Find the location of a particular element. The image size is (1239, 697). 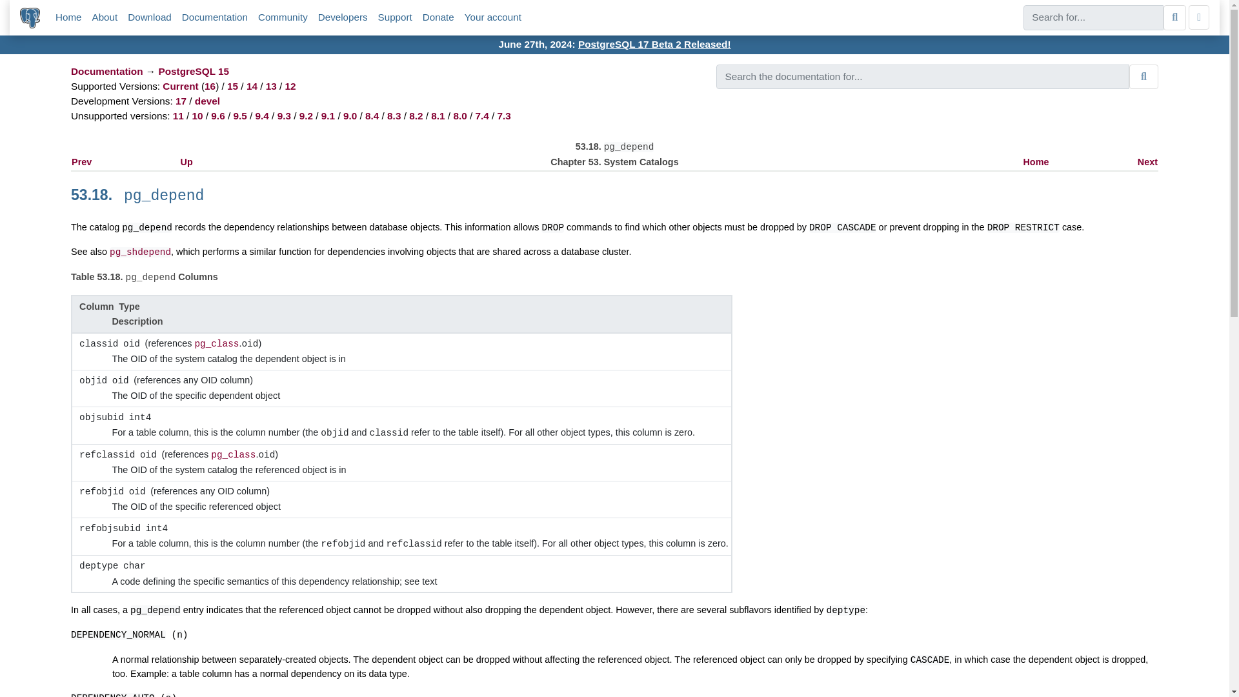

8.3 is located at coordinates (394, 115).